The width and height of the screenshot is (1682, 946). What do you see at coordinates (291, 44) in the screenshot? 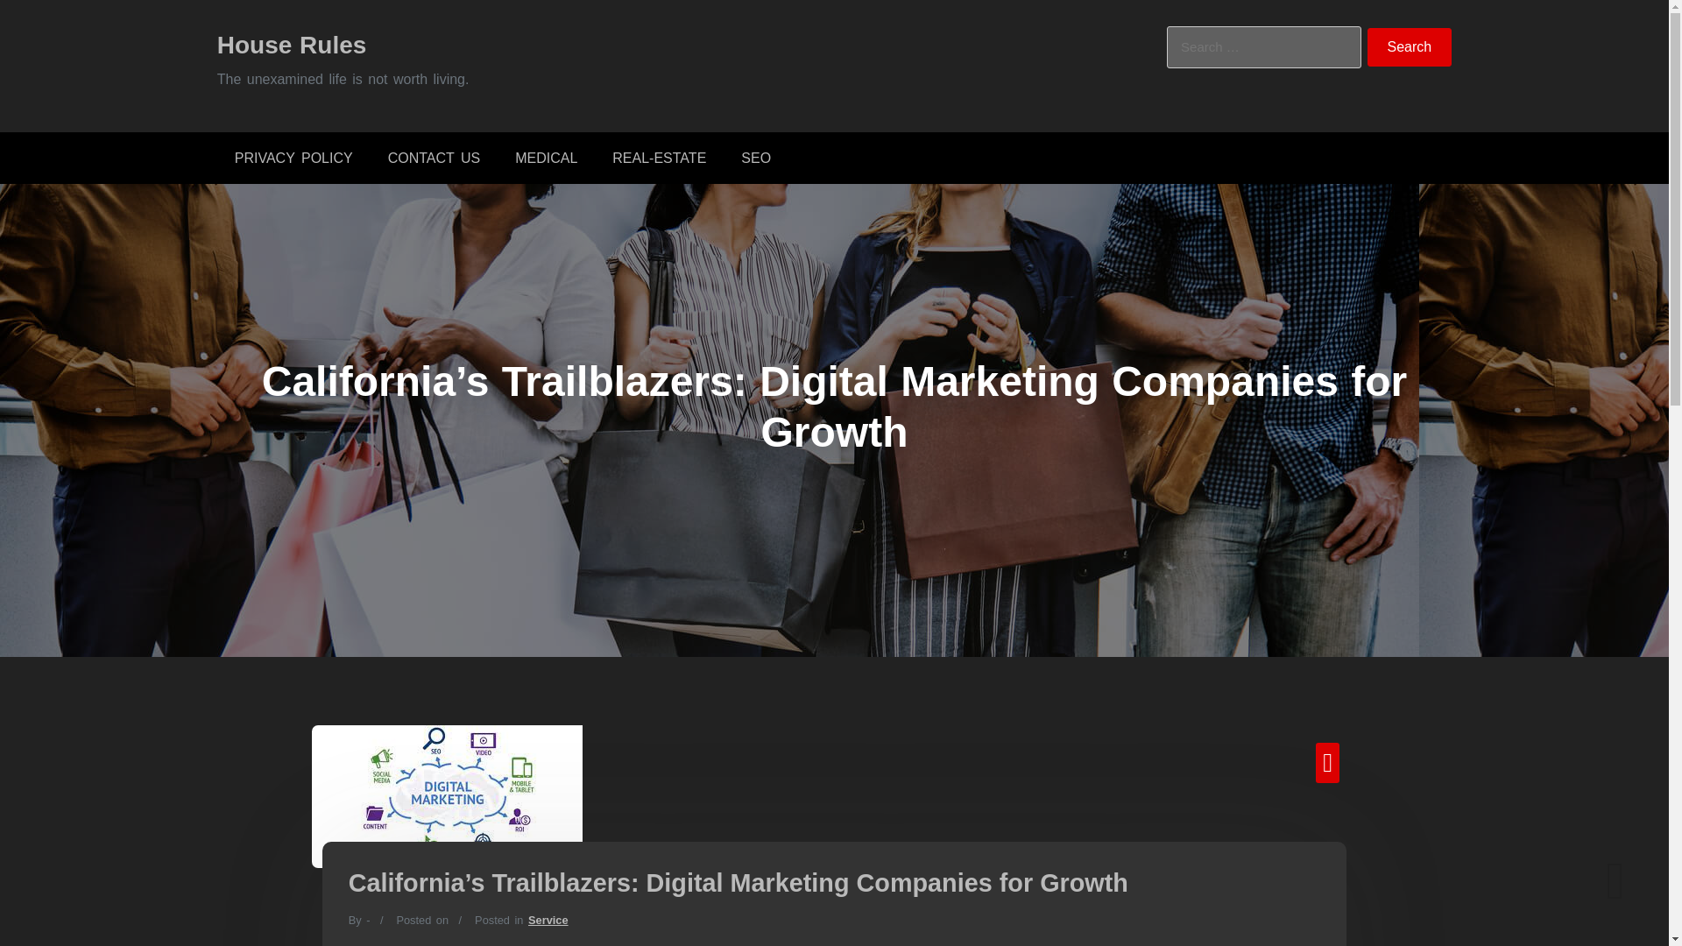
I see `House Rules` at bounding box center [291, 44].